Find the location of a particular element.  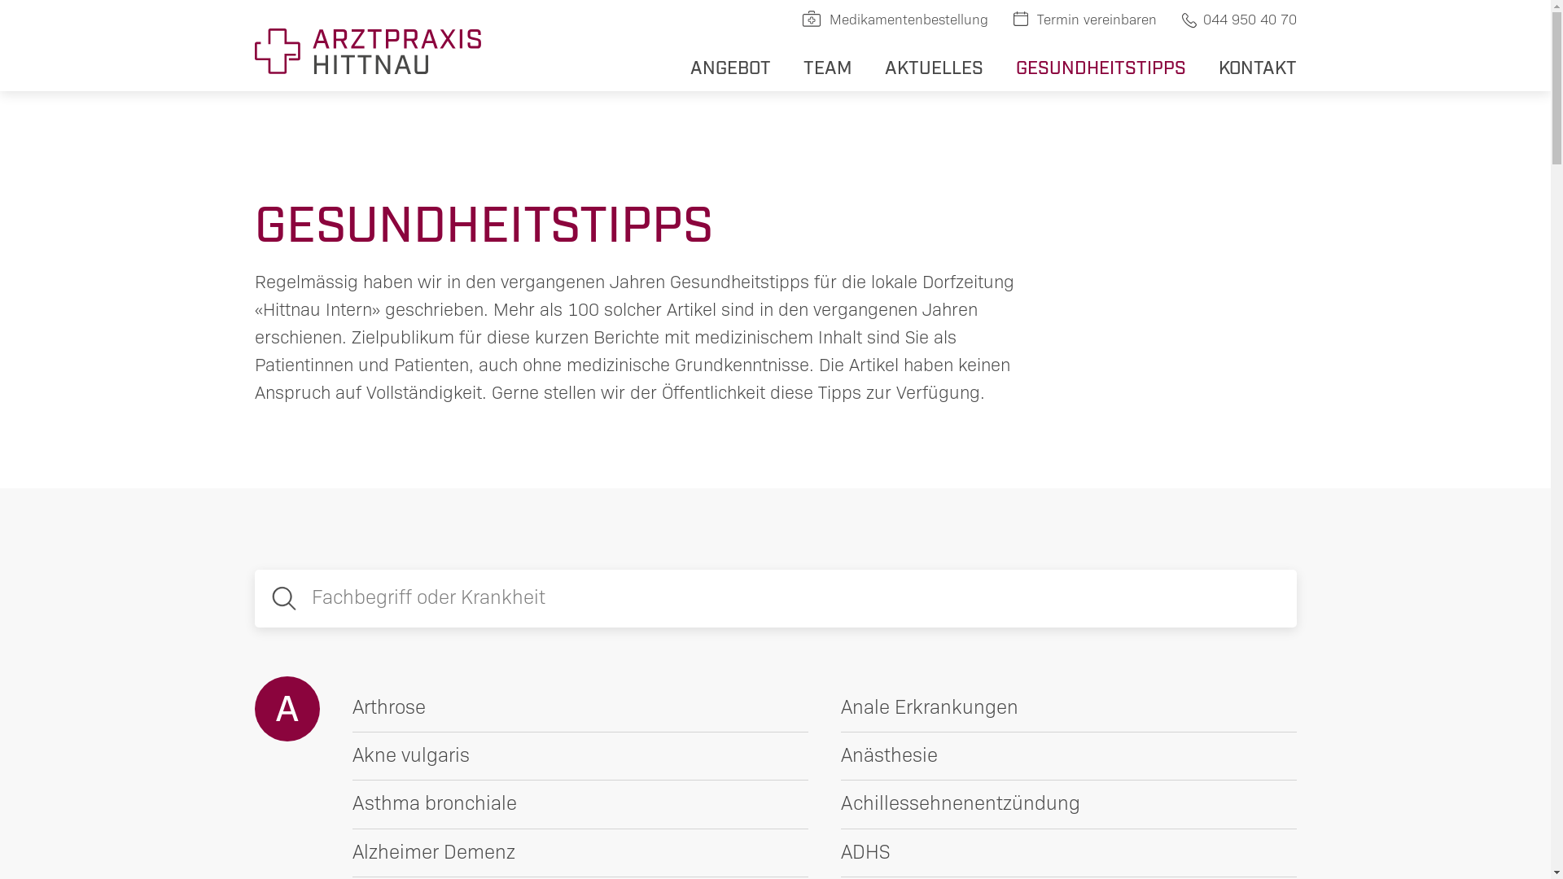

AKTUELLES is located at coordinates (933, 67).